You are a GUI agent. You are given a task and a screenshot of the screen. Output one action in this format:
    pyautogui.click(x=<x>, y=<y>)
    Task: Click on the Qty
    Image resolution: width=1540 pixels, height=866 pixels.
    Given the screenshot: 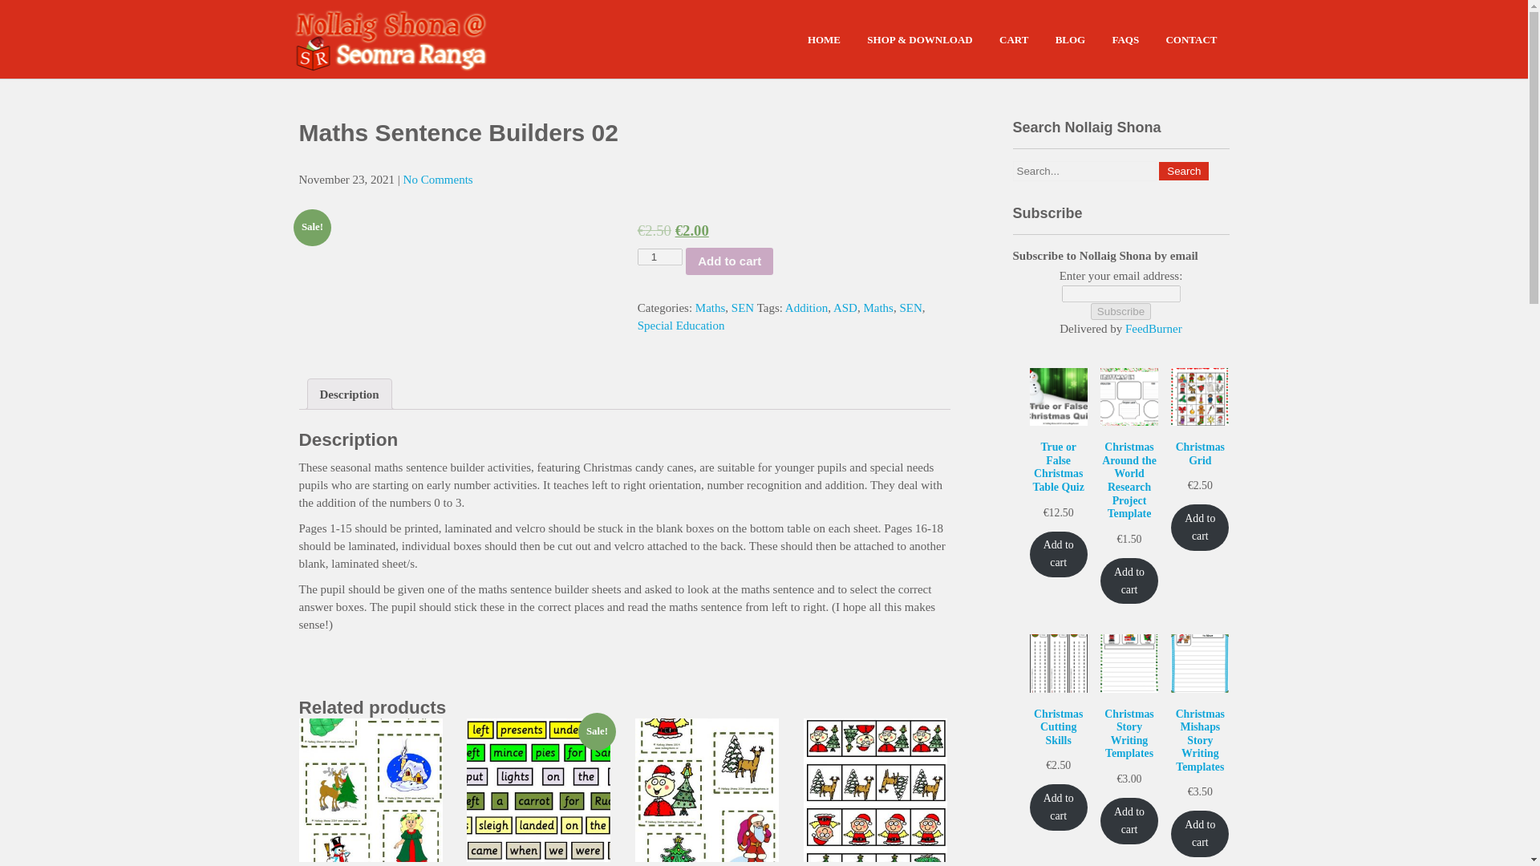 What is the action you would take?
    pyautogui.click(x=659, y=257)
    